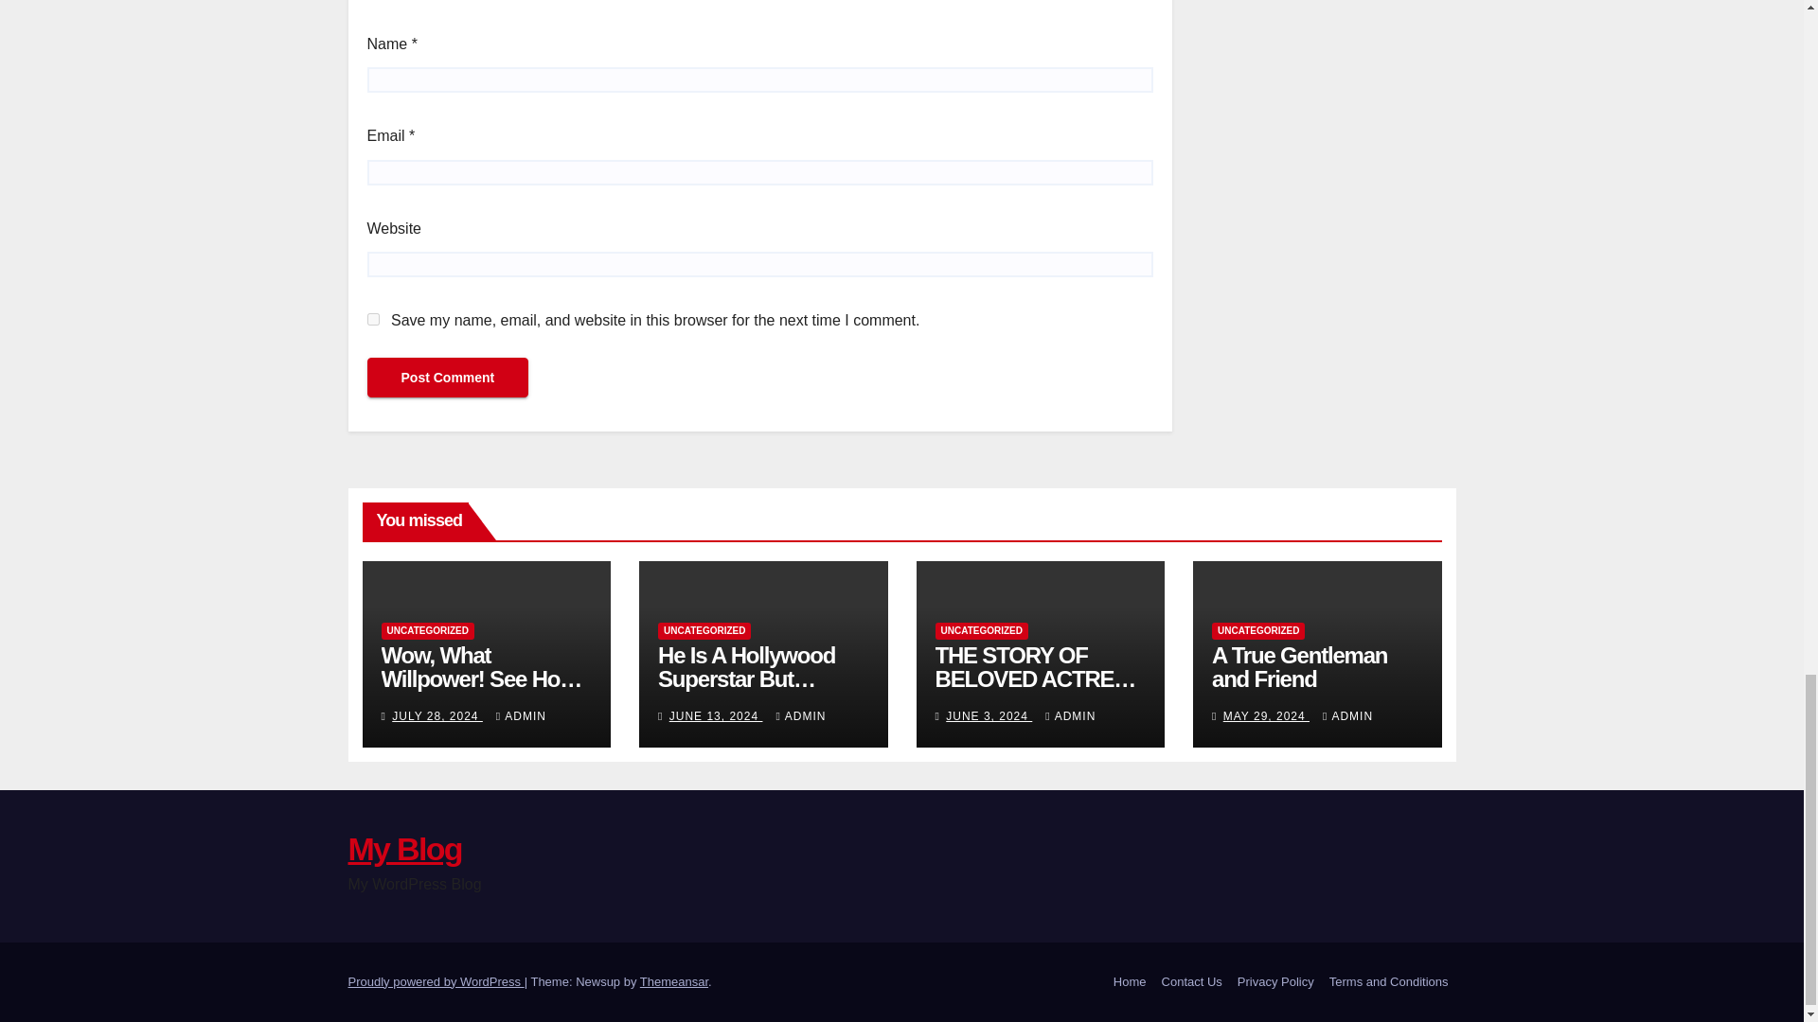 The width and height of the screenshot is (1818, 1022). I want to click on Permalink to: A True Gentleman and Friend, so click(1299, 667).